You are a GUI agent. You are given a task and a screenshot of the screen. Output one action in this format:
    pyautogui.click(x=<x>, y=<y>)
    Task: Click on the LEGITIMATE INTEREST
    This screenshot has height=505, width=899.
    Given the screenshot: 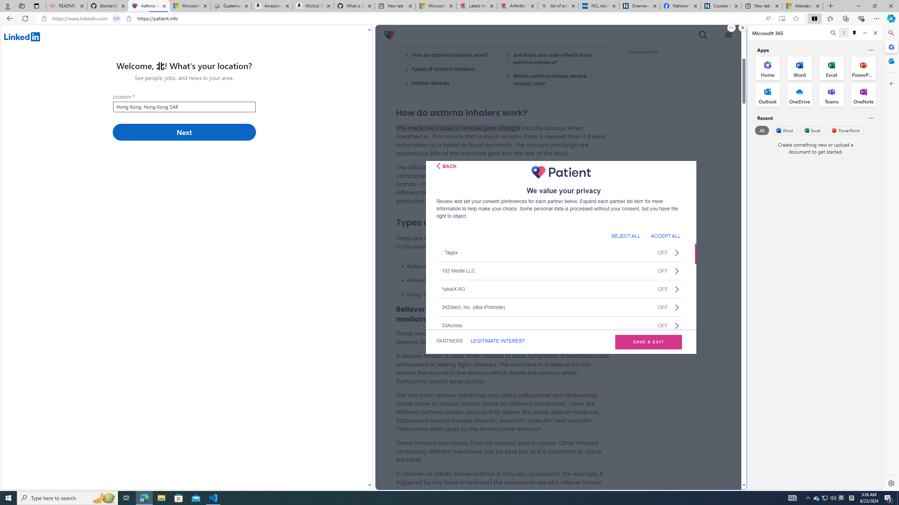 What is the action you would take?
    pyautogui.click(x=497, y=341)
    